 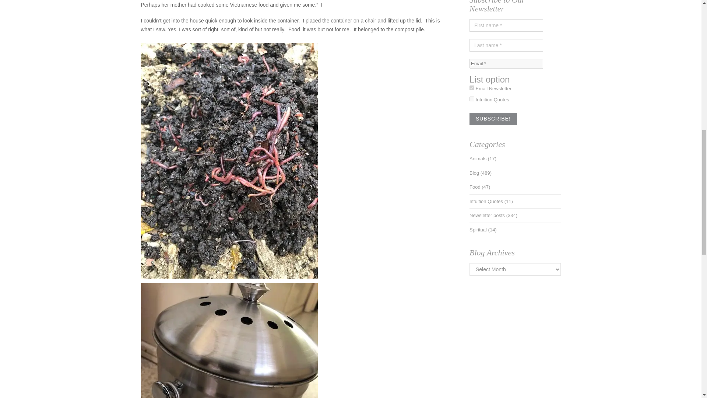 I want to click on Intuition Quotes, so click(x=486, y=201).